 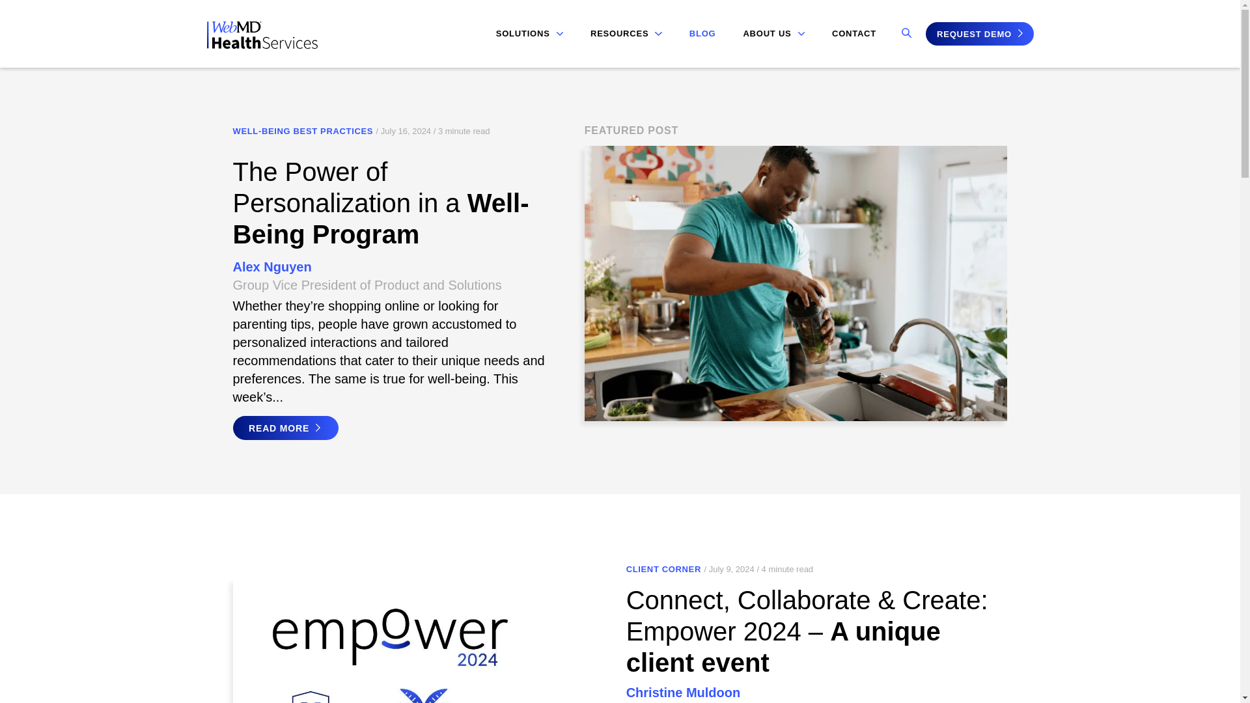 I want to click on RESOURCES, so click(x=626, y=34).